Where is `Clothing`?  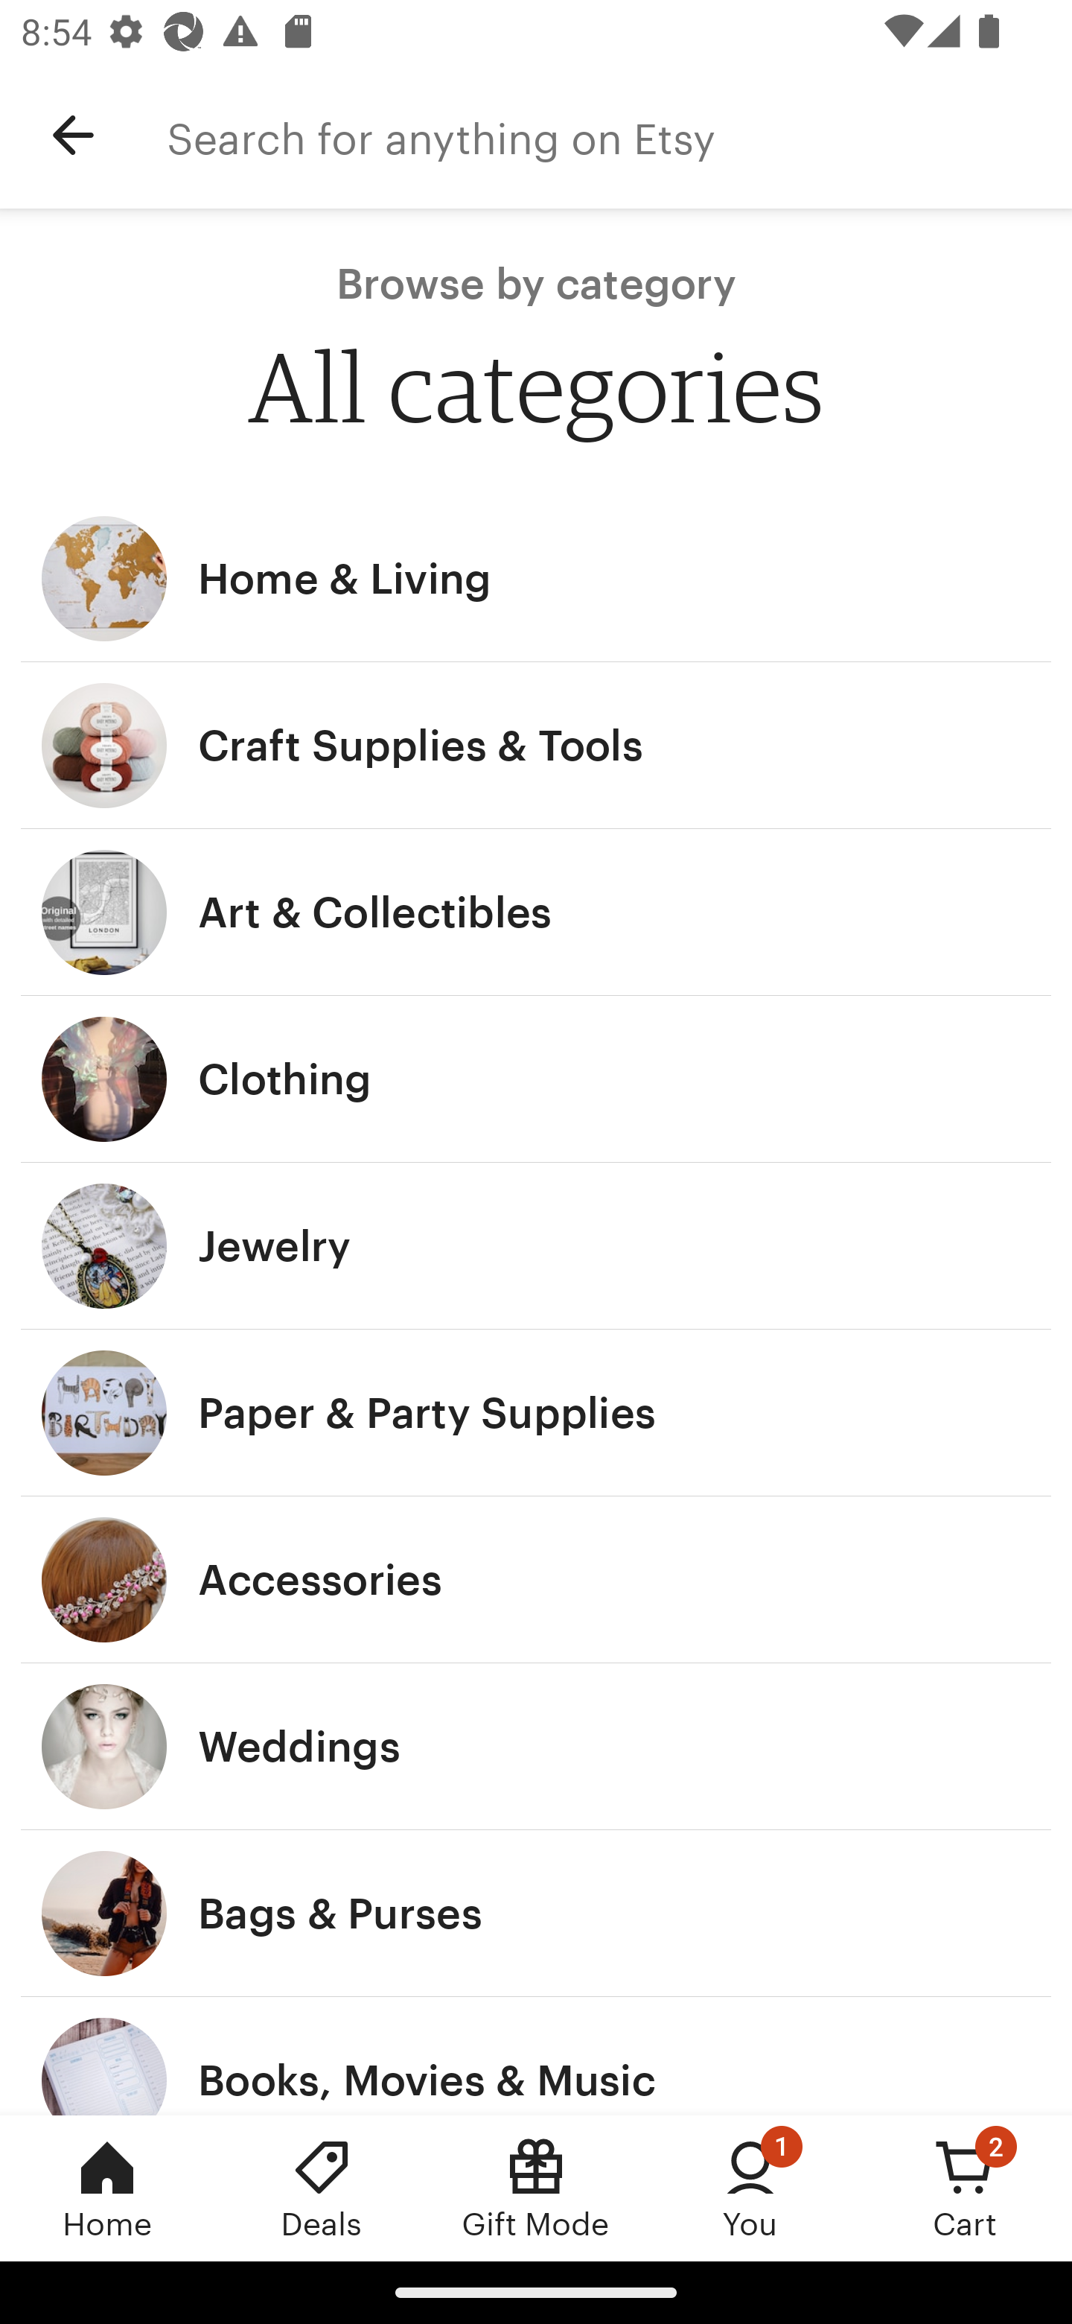 Clothing is located at coordinates (536, 1079).